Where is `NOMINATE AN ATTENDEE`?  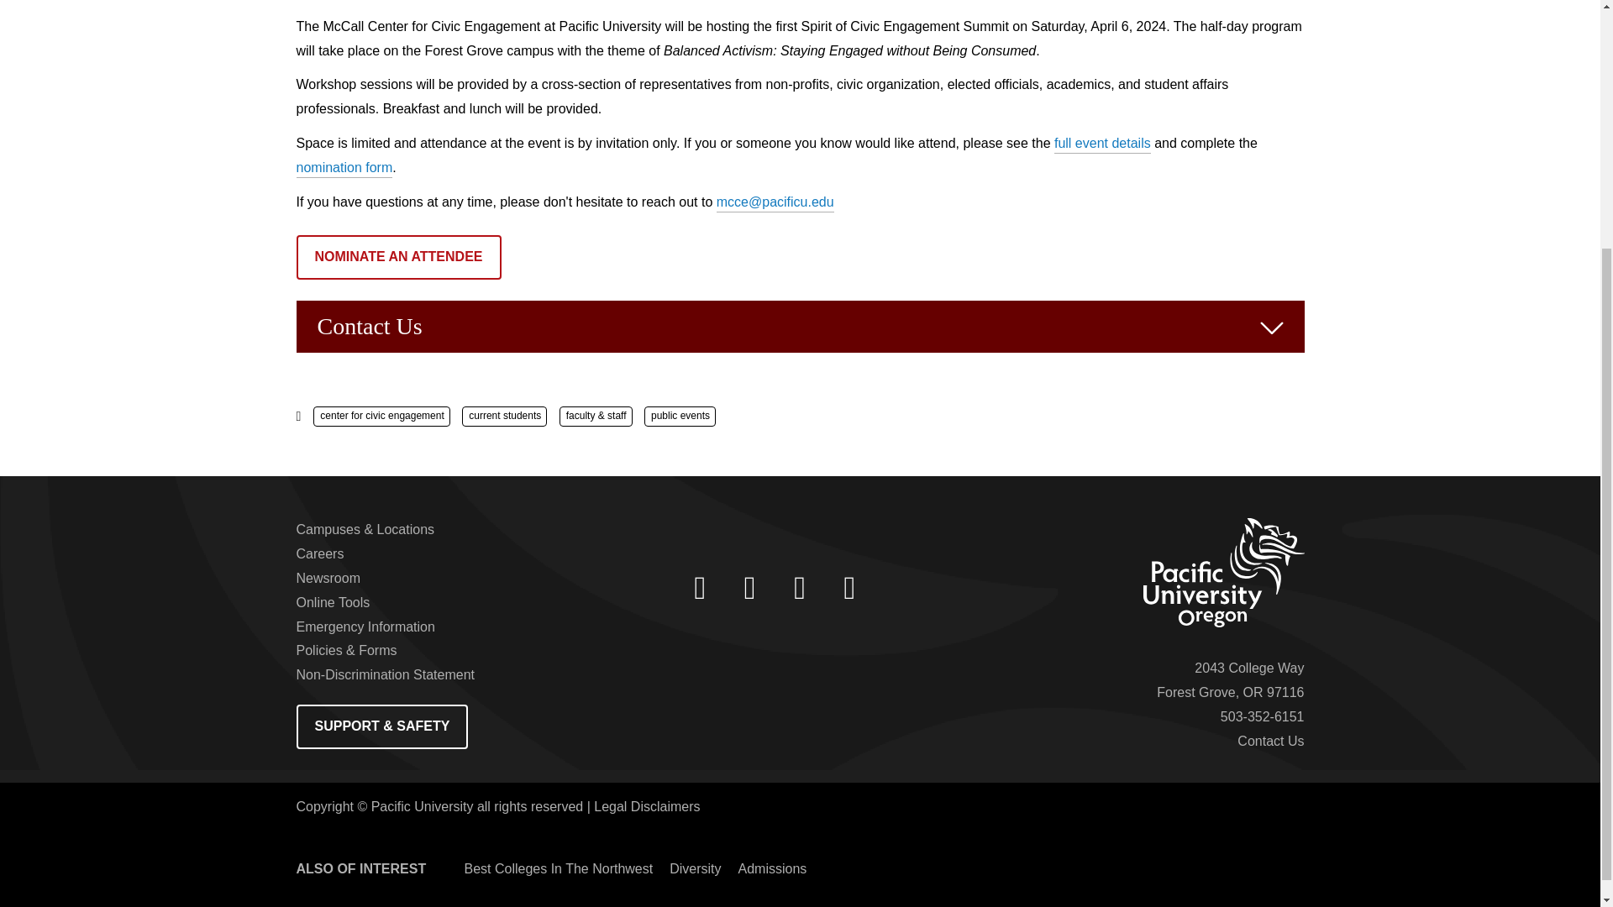 NOMINATE AN ATTENDEE is located at coordinates (397, 257).